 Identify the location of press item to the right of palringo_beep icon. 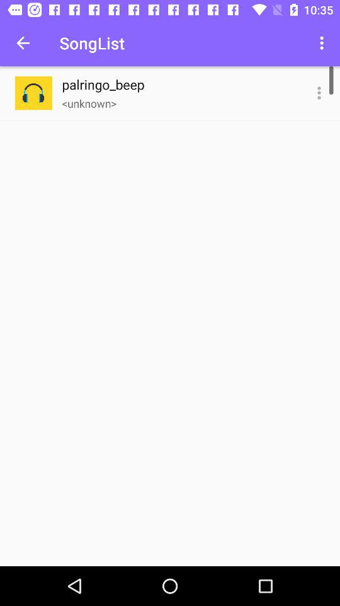
(319, 93).